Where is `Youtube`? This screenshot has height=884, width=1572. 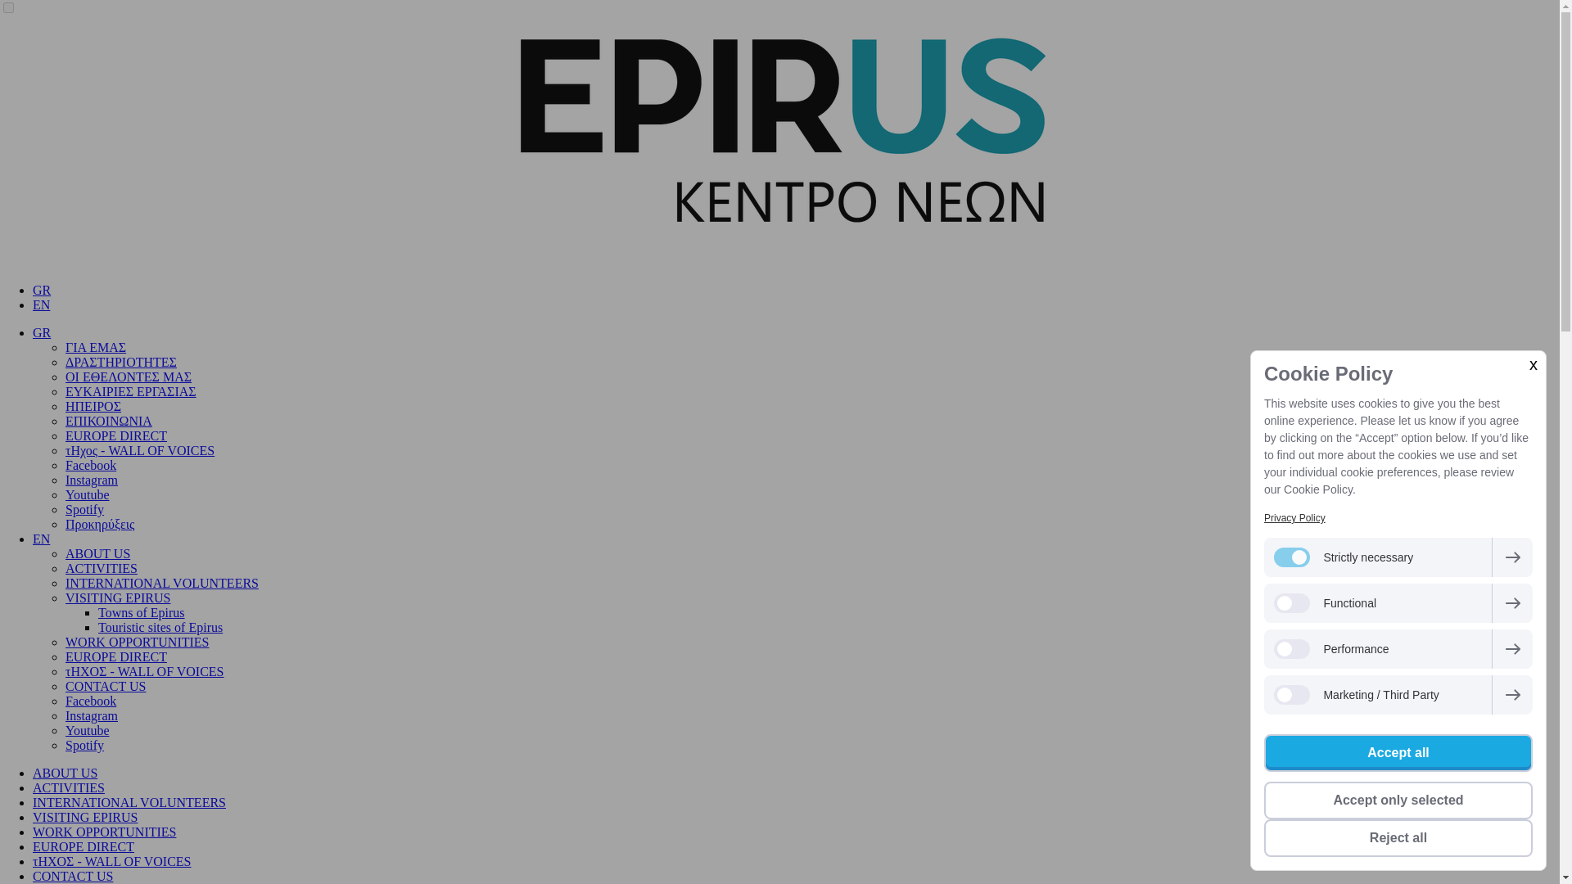
Youtube is located at coordinates (88, 730).